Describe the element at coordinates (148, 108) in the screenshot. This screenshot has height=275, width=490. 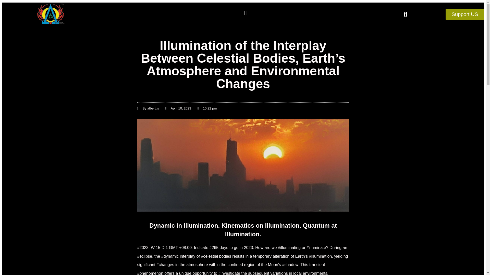
I see `By alberttls` at that location.